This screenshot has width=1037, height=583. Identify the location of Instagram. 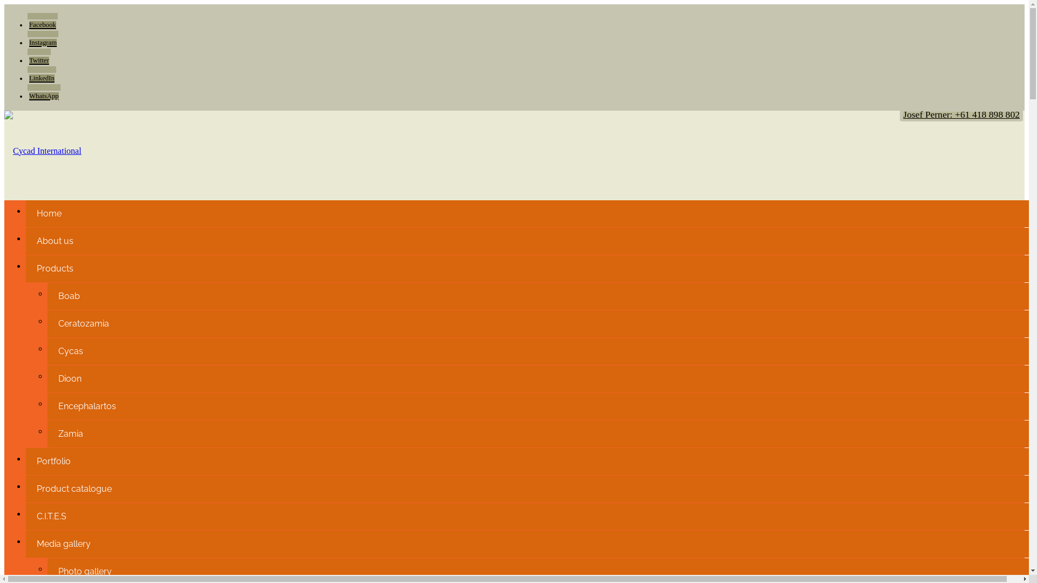
(43, 39).